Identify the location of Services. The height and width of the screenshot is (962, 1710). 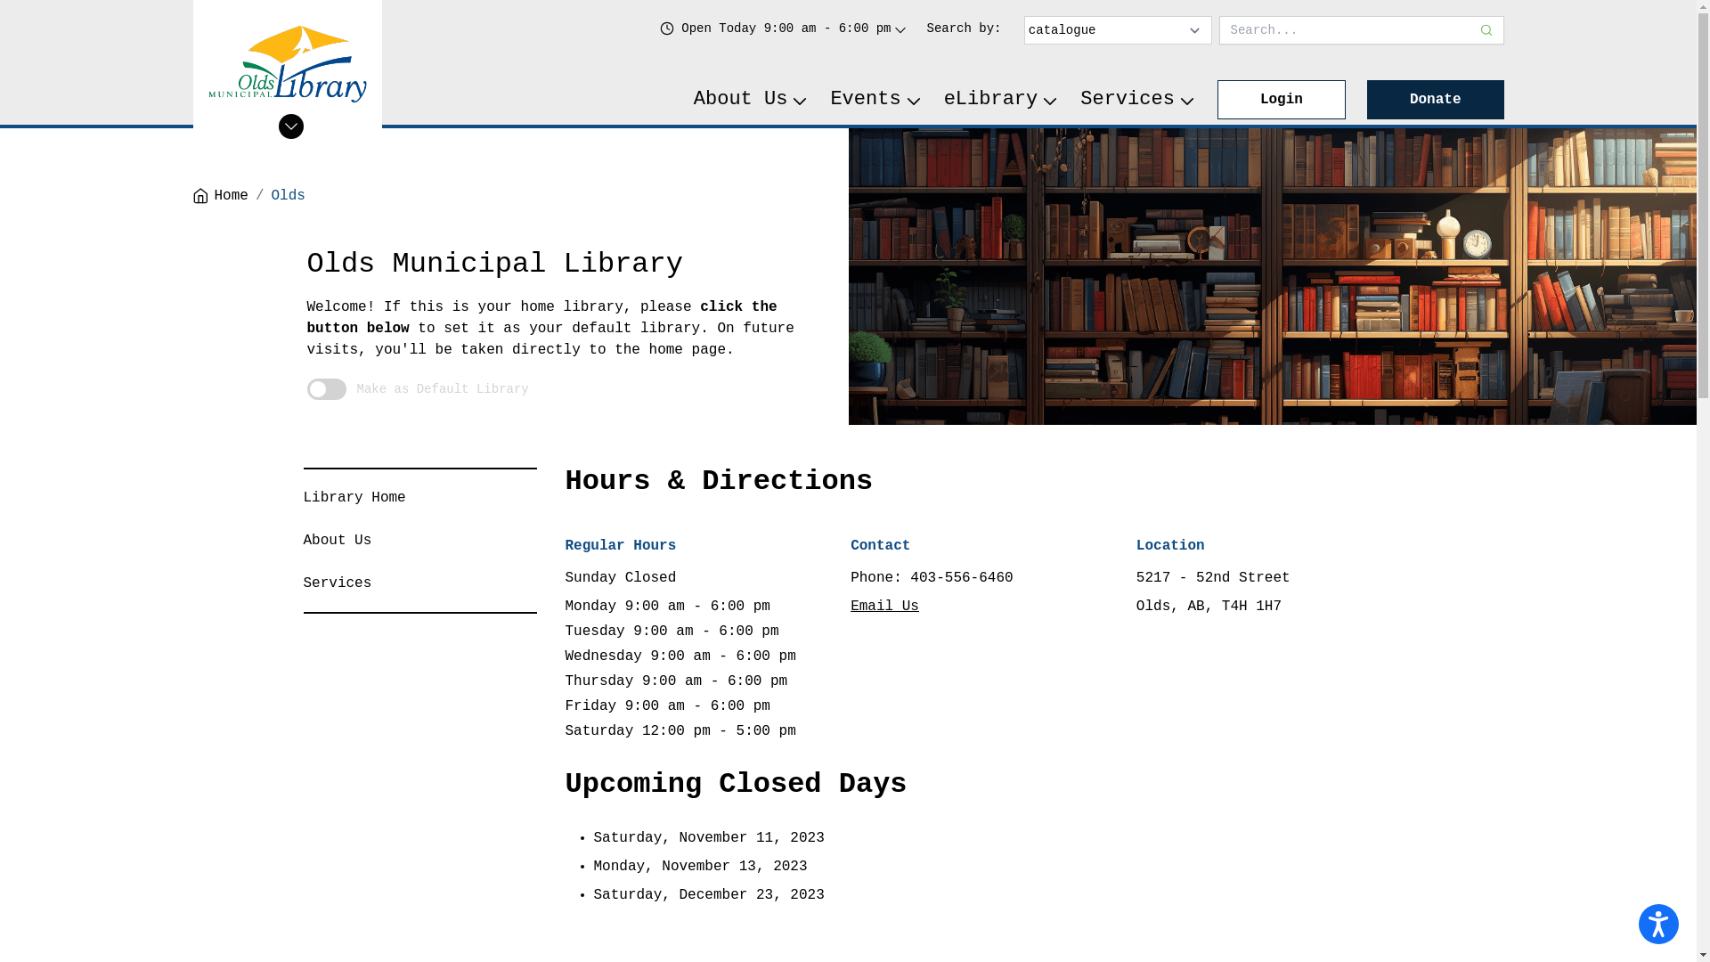
(337, 583).